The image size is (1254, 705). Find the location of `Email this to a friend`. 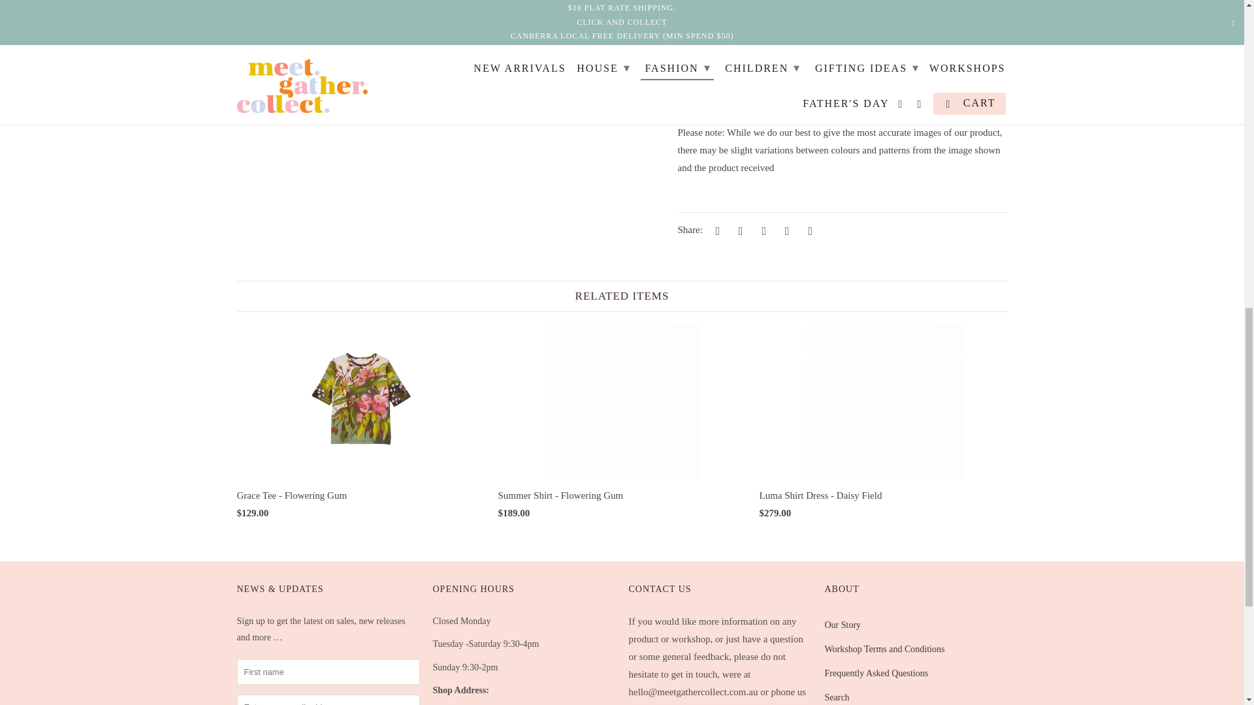

Email this to a friend is located at coordinates (808, 230).